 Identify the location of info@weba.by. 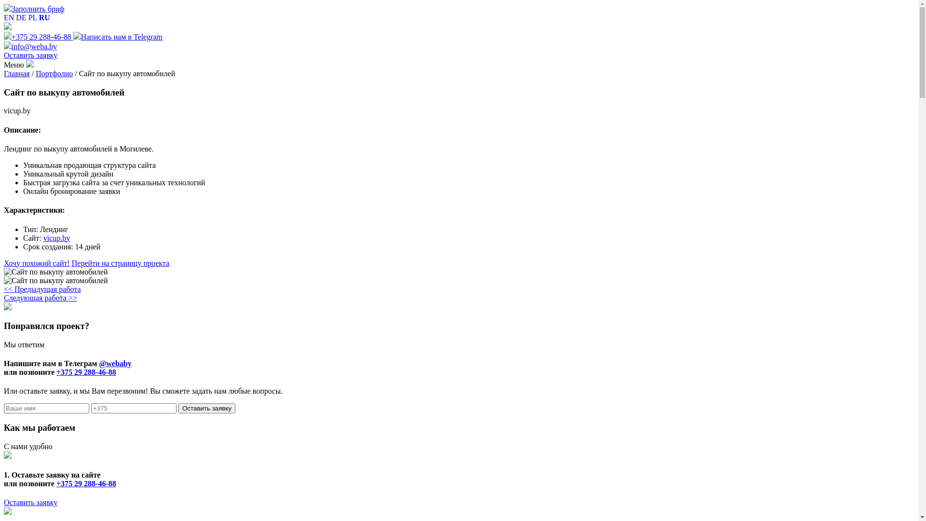
(30, 46).